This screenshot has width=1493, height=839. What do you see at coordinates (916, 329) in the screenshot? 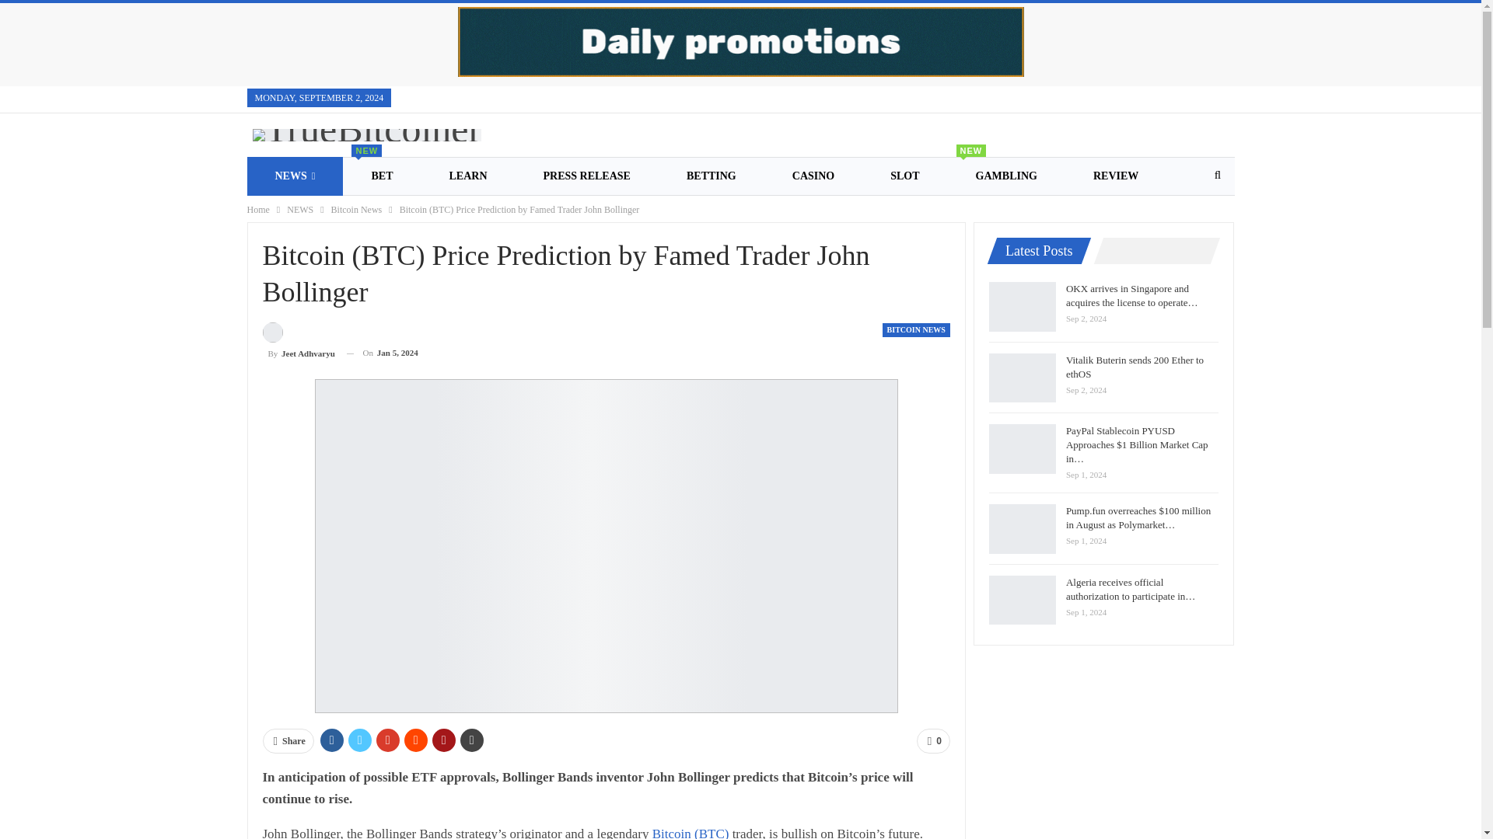
I see `BITCOIN NEWS` at bounding box center [916, 329].